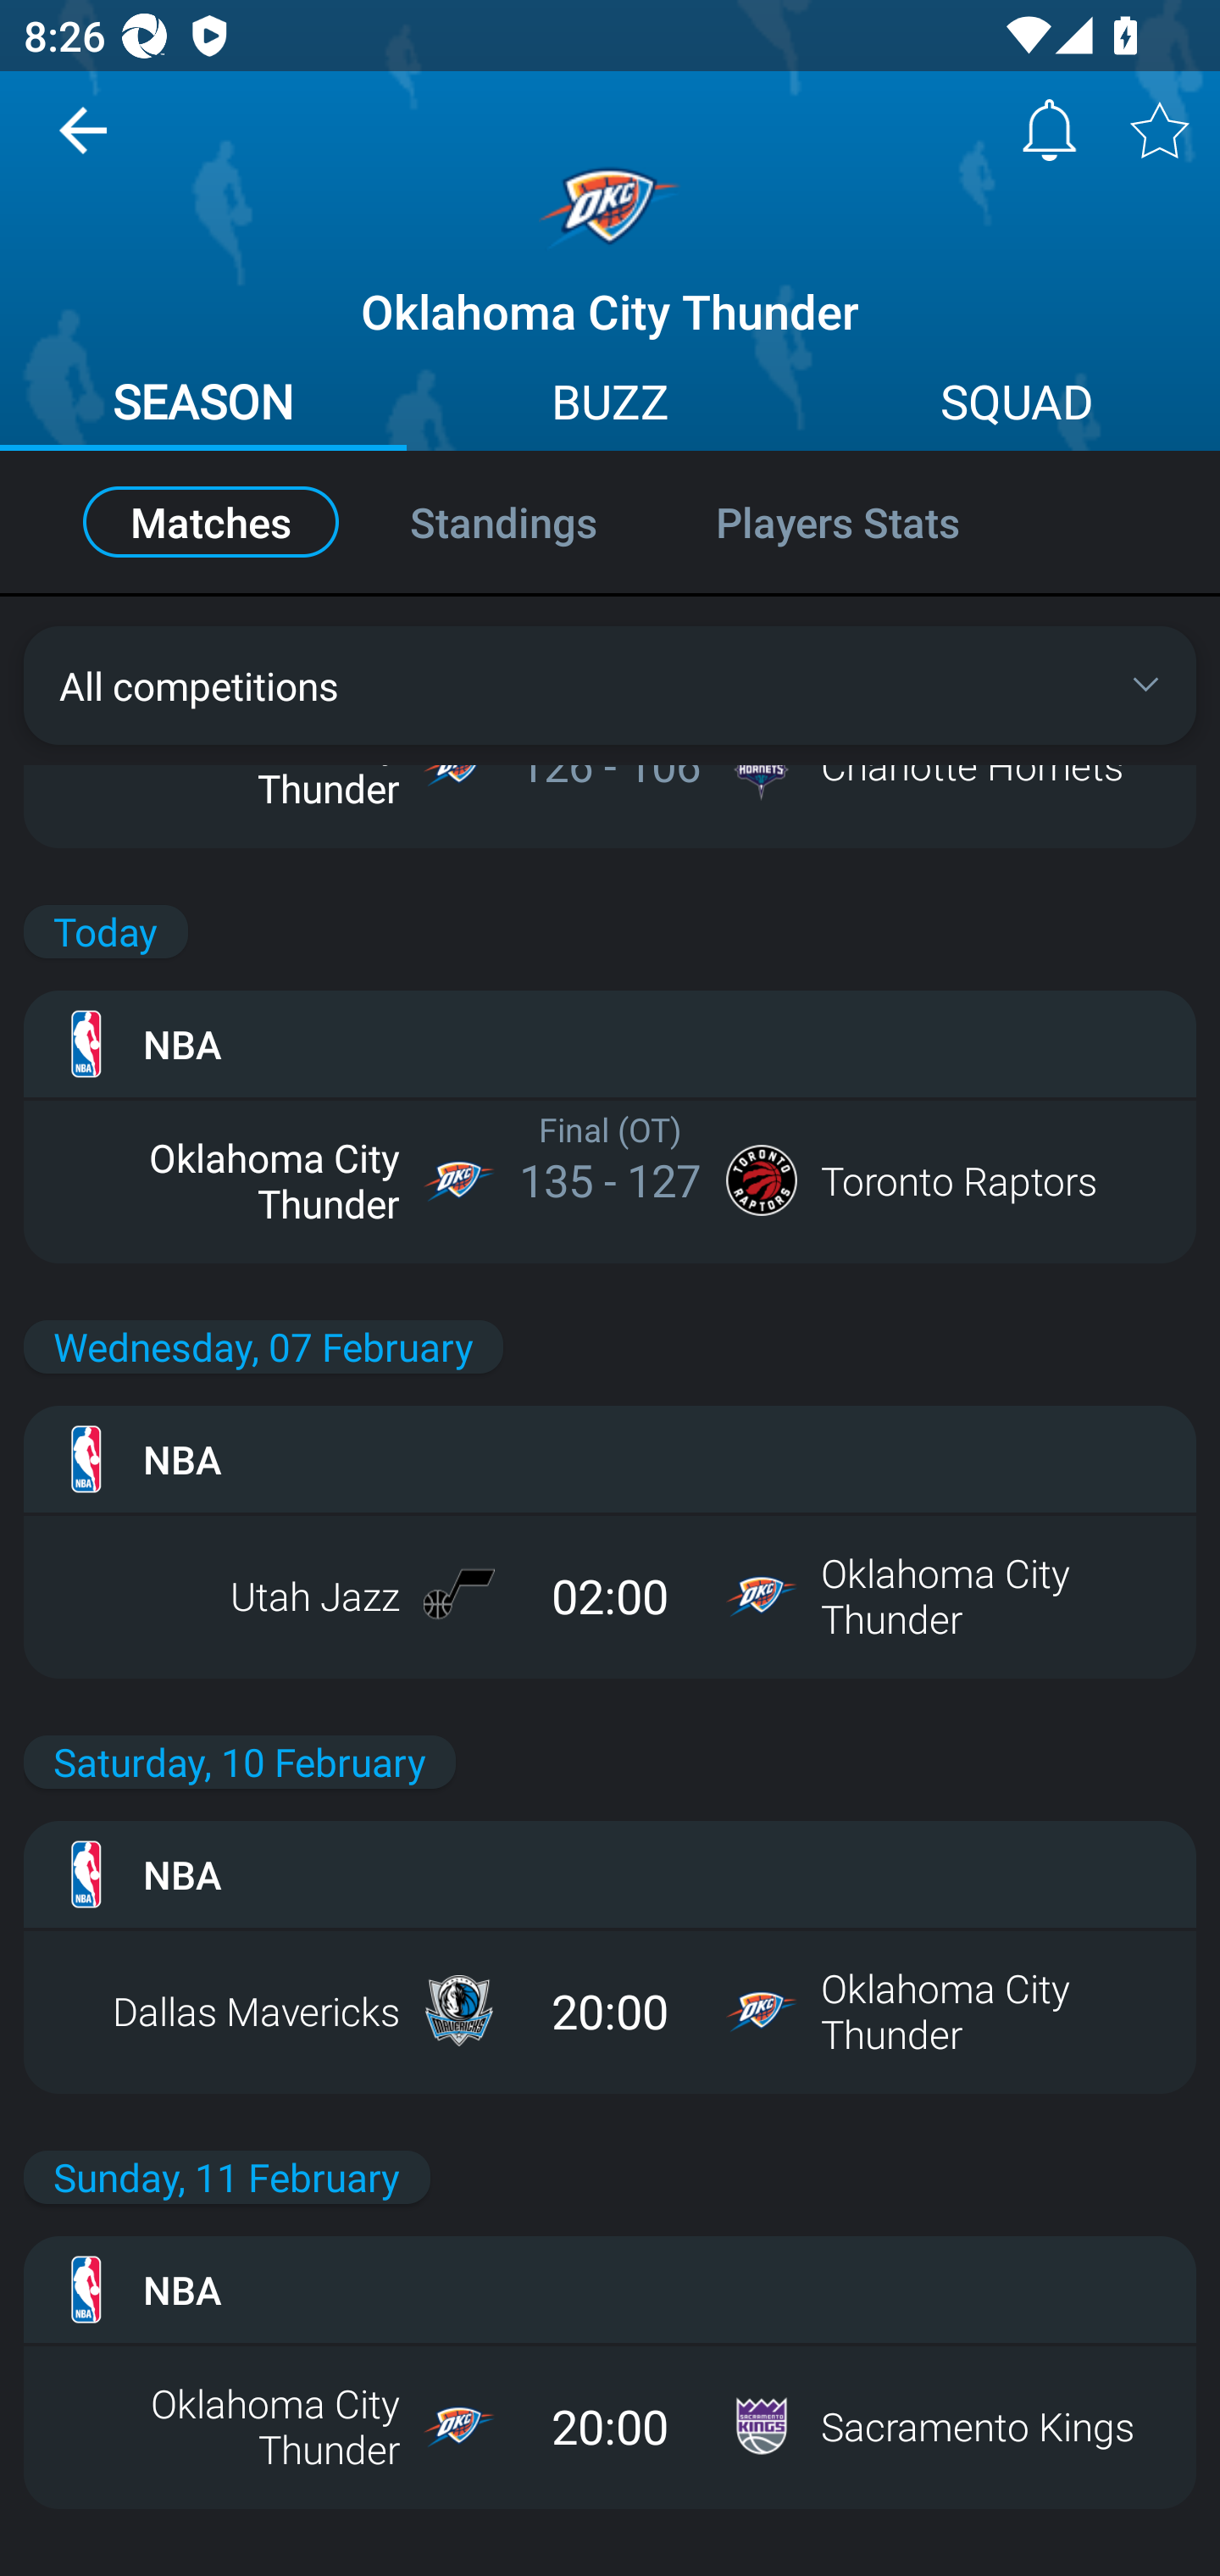 The height and width of the screenshot is (2576, 1220). What do you see at coordinates (610, 1596) in the screenshot?
I see `Utah Jazz 02:00 Oklahoma City Thunder` at bounding box center [610, 1596].